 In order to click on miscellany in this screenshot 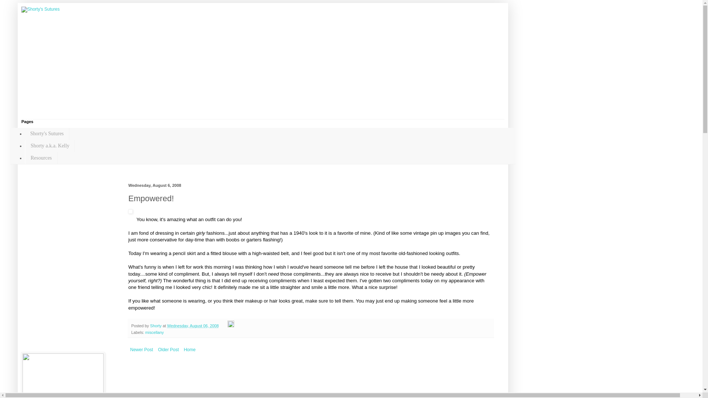, I will do `click(154, 332)`.